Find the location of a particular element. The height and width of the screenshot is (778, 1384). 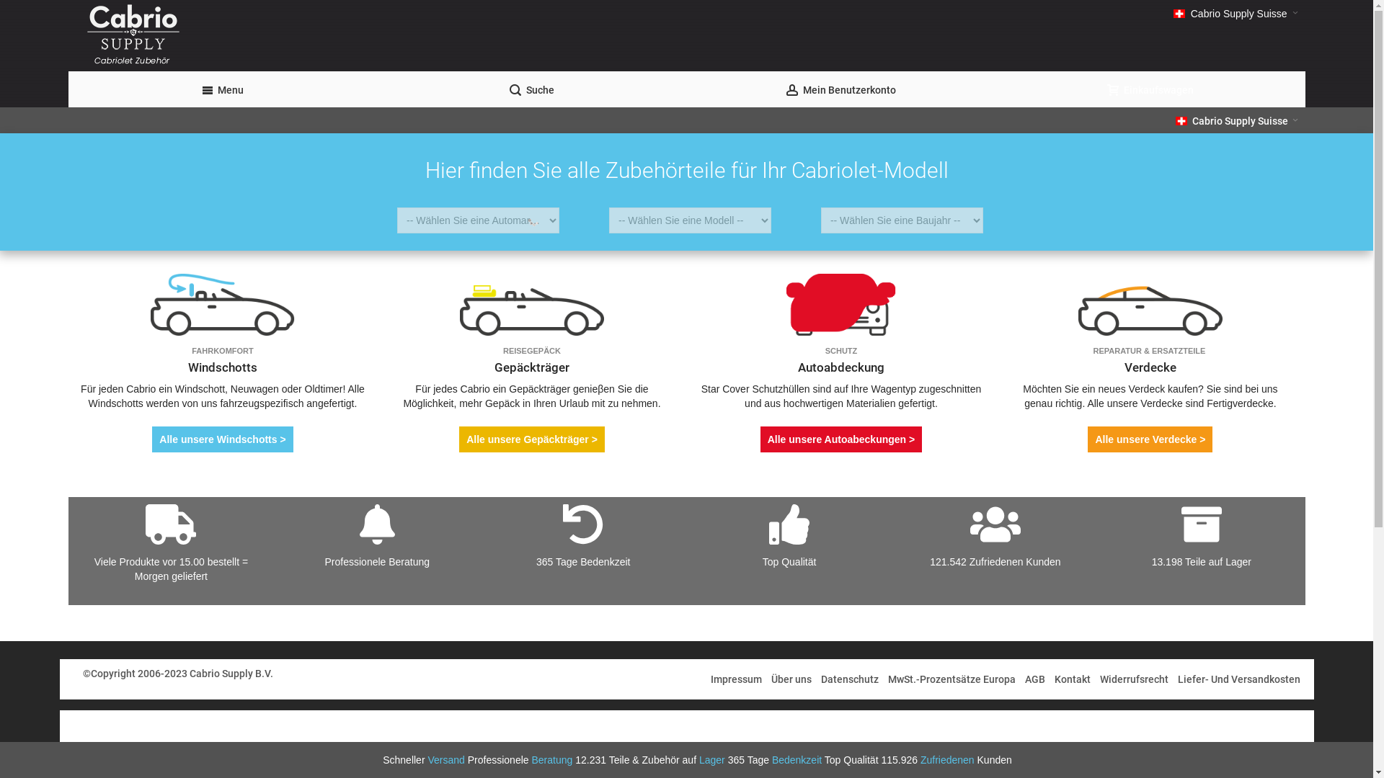

AGB is located at coordinates (1034, 679).